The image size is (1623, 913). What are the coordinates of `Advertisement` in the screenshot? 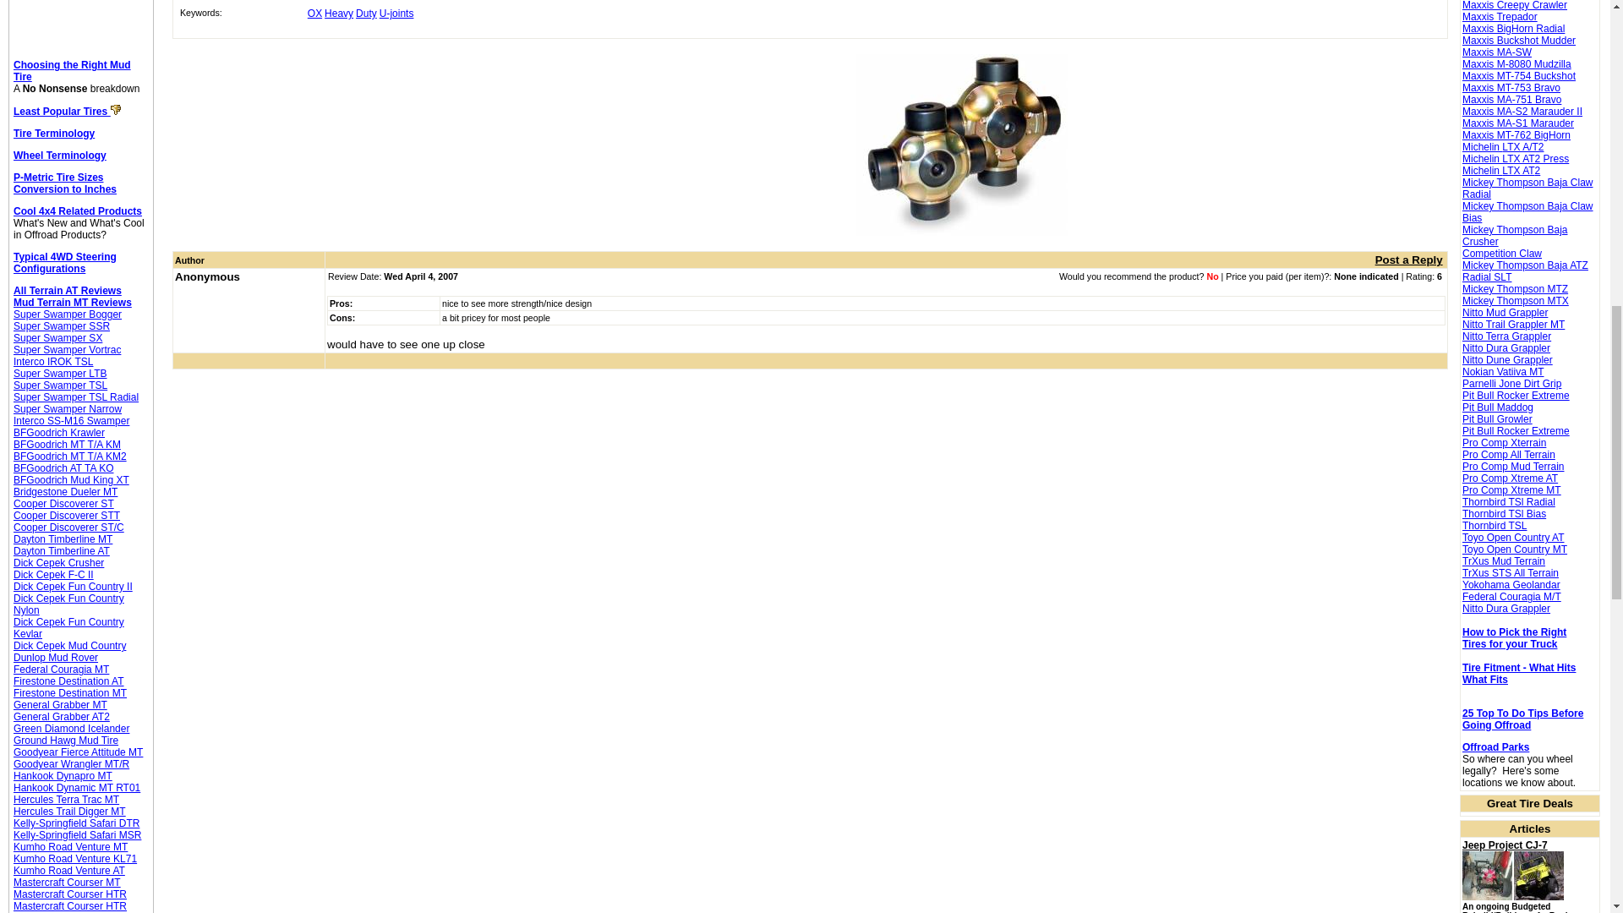 It's located at (81, 12).